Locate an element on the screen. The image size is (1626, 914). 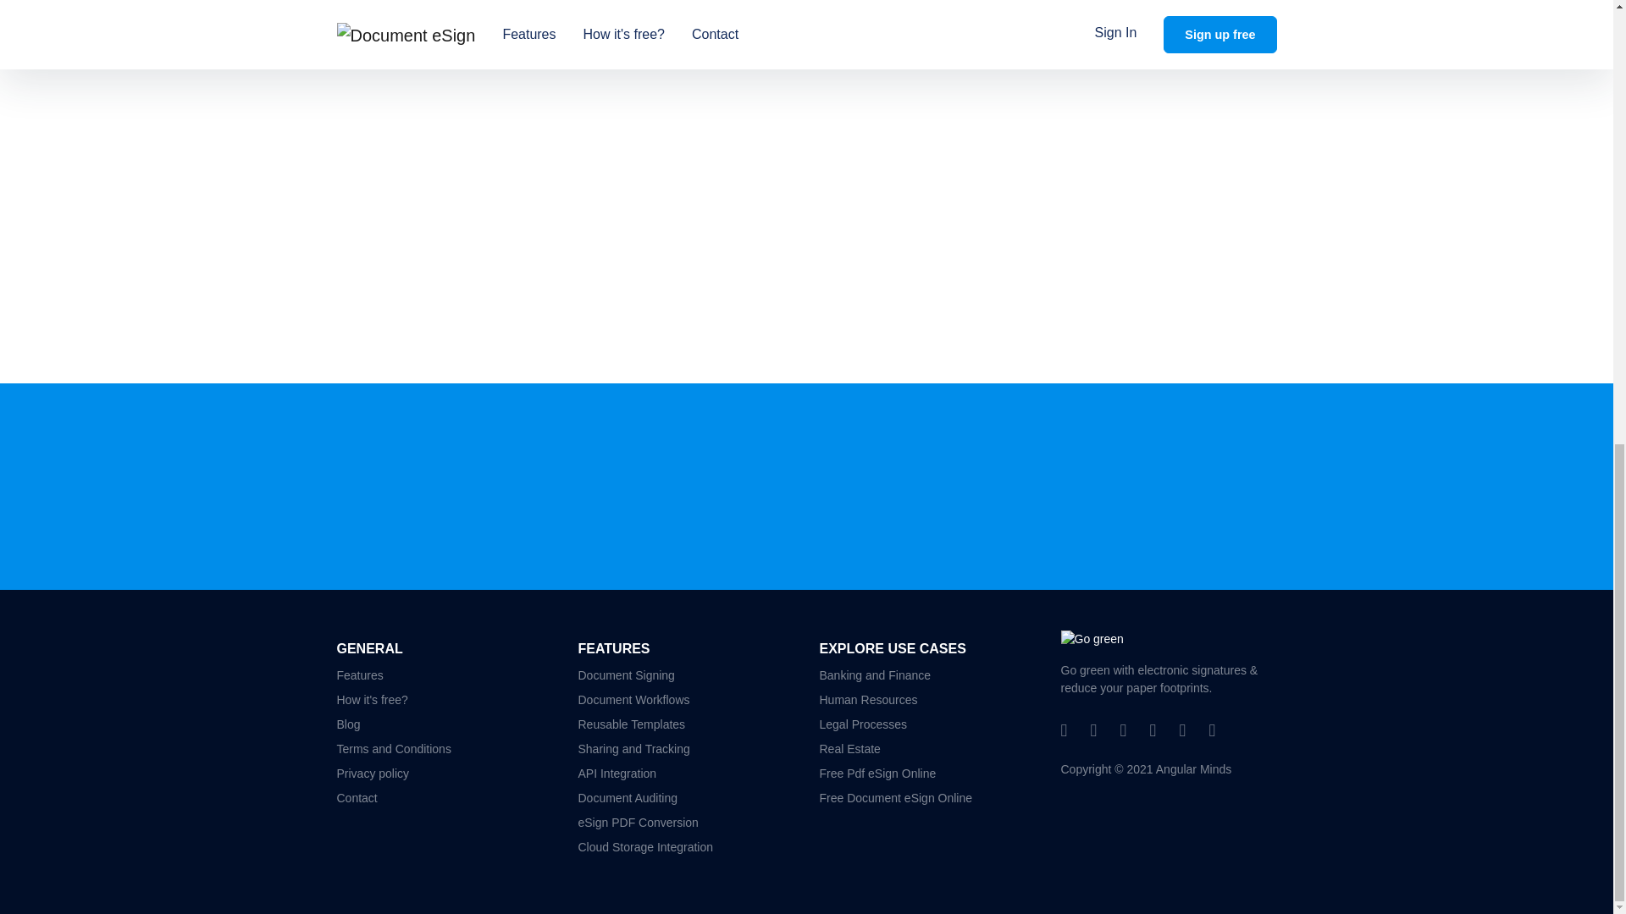
Document Auditing is located at coordinates (684, 797).